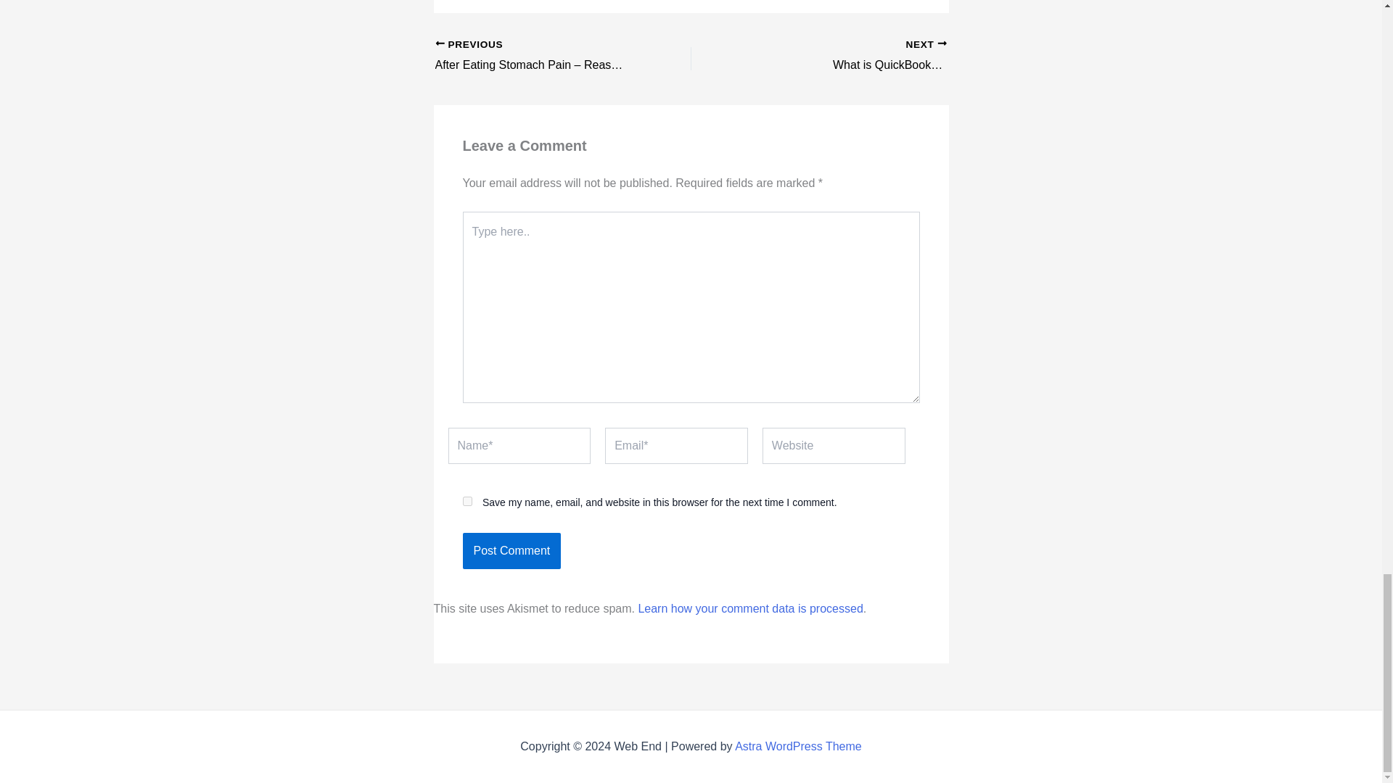 The height and width of the screenshot is (783, 1393). What do you see at coordinates (467, 500) in the screenshot?
I see `yes` at bounding box center [467, 500].